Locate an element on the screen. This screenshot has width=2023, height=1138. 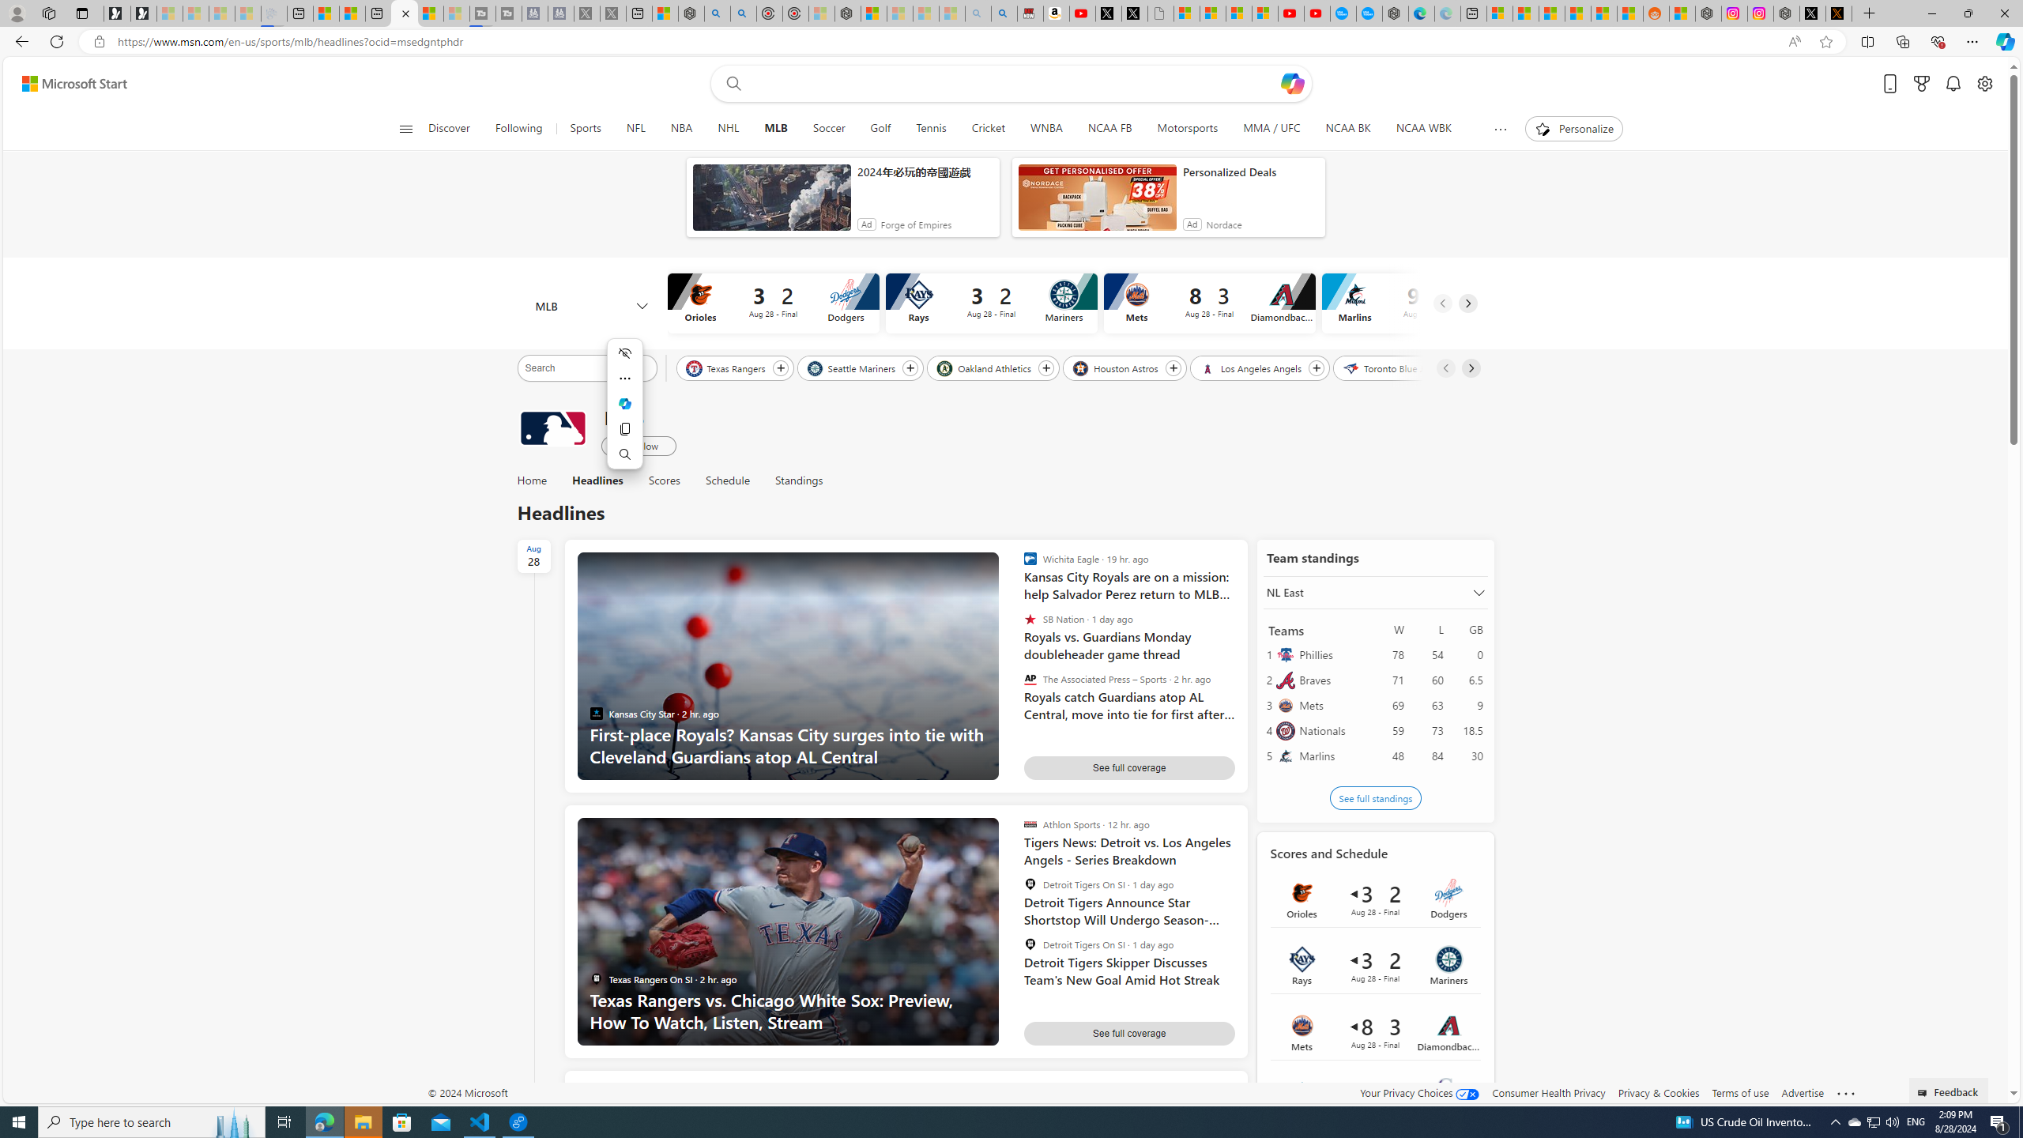
Nordace - Nordace Siena Is Not An Ordinary Backpack is located at coordinates (847, 13).